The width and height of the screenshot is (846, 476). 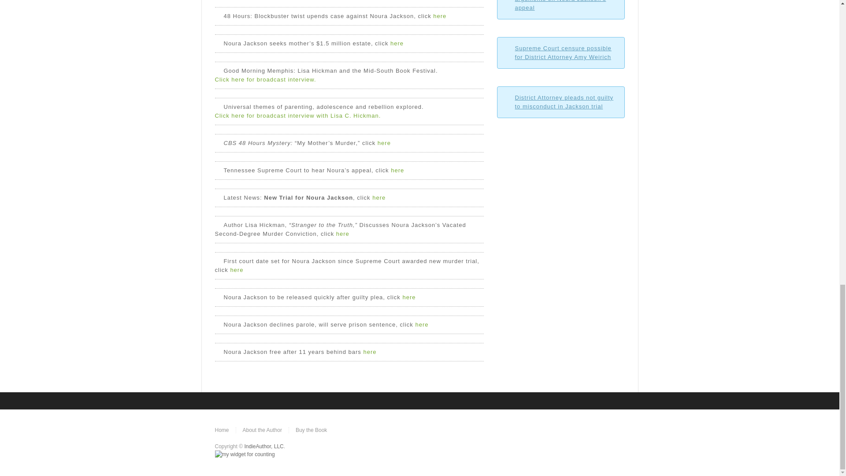 I want to click on here, so click(x=409, y=297).